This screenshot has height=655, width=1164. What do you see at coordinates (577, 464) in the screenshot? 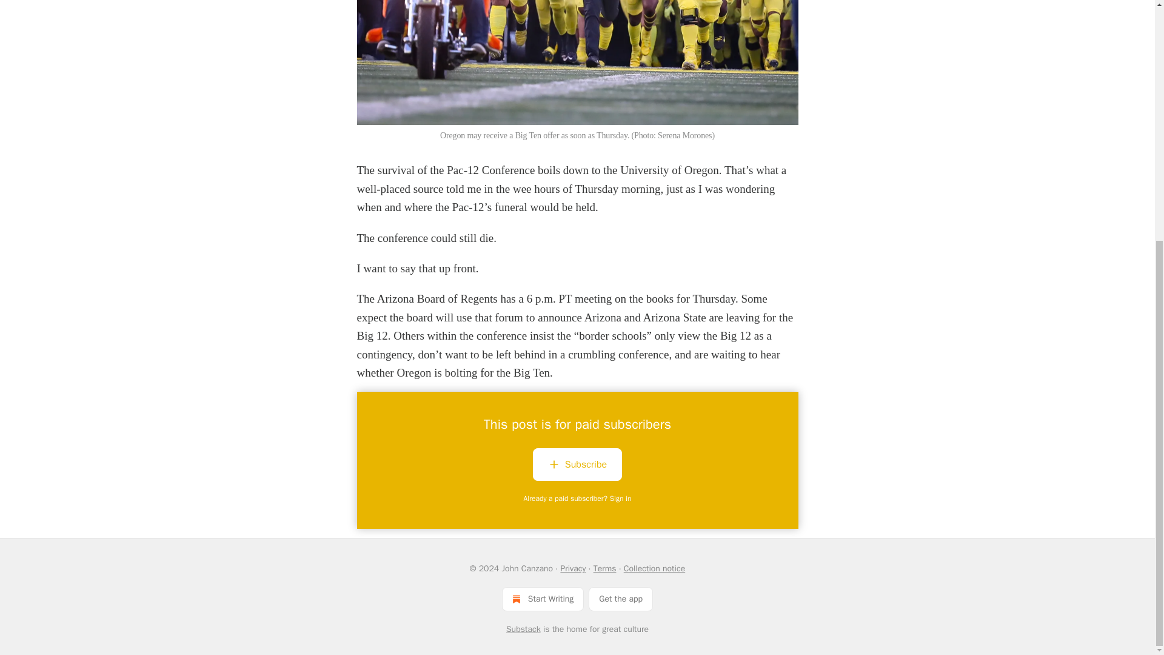
I see `Subscribe` at bounding box center [577, 464].